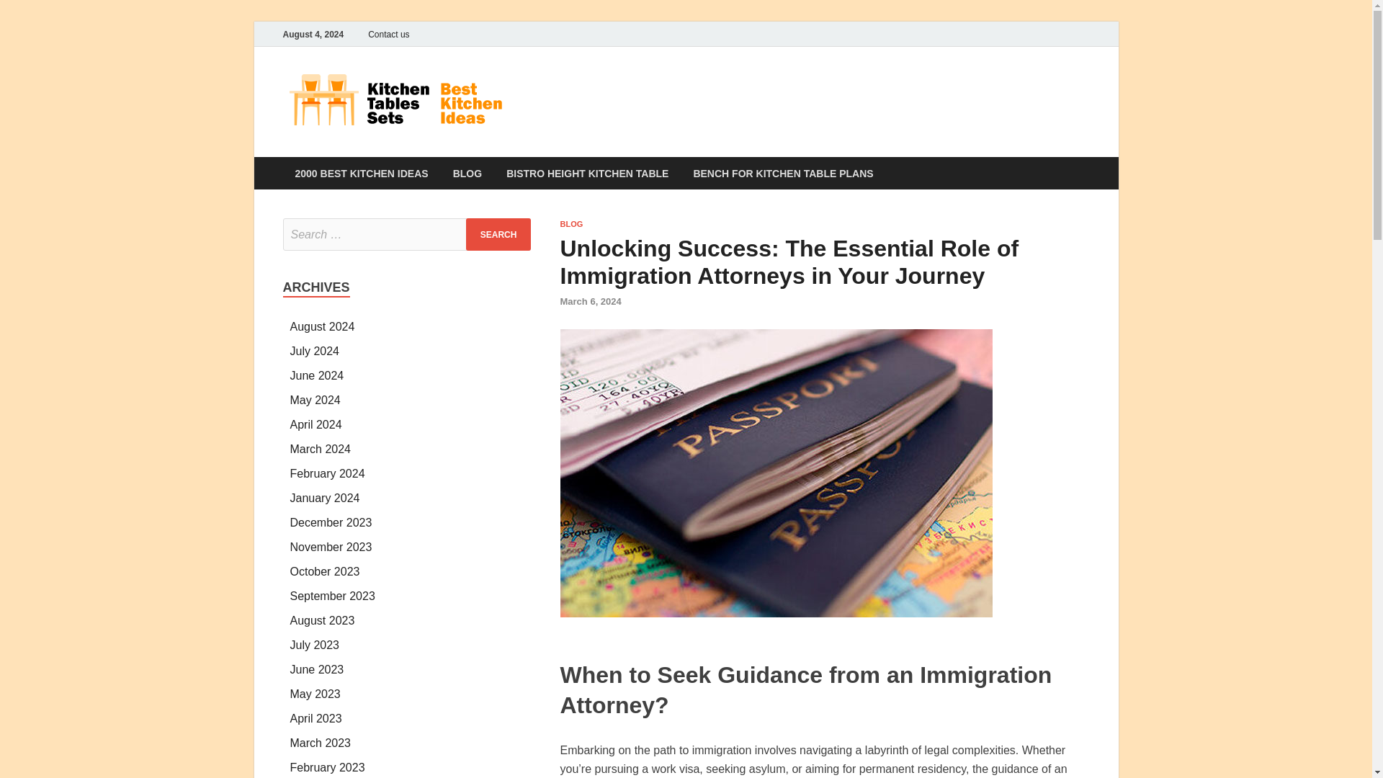 The image size is (1383, 778). What do you see at coordinates (360, 173) in the screenshot?
I see `2000 BEST KITCHEN IDEAS` at bounding box center [360, 173].